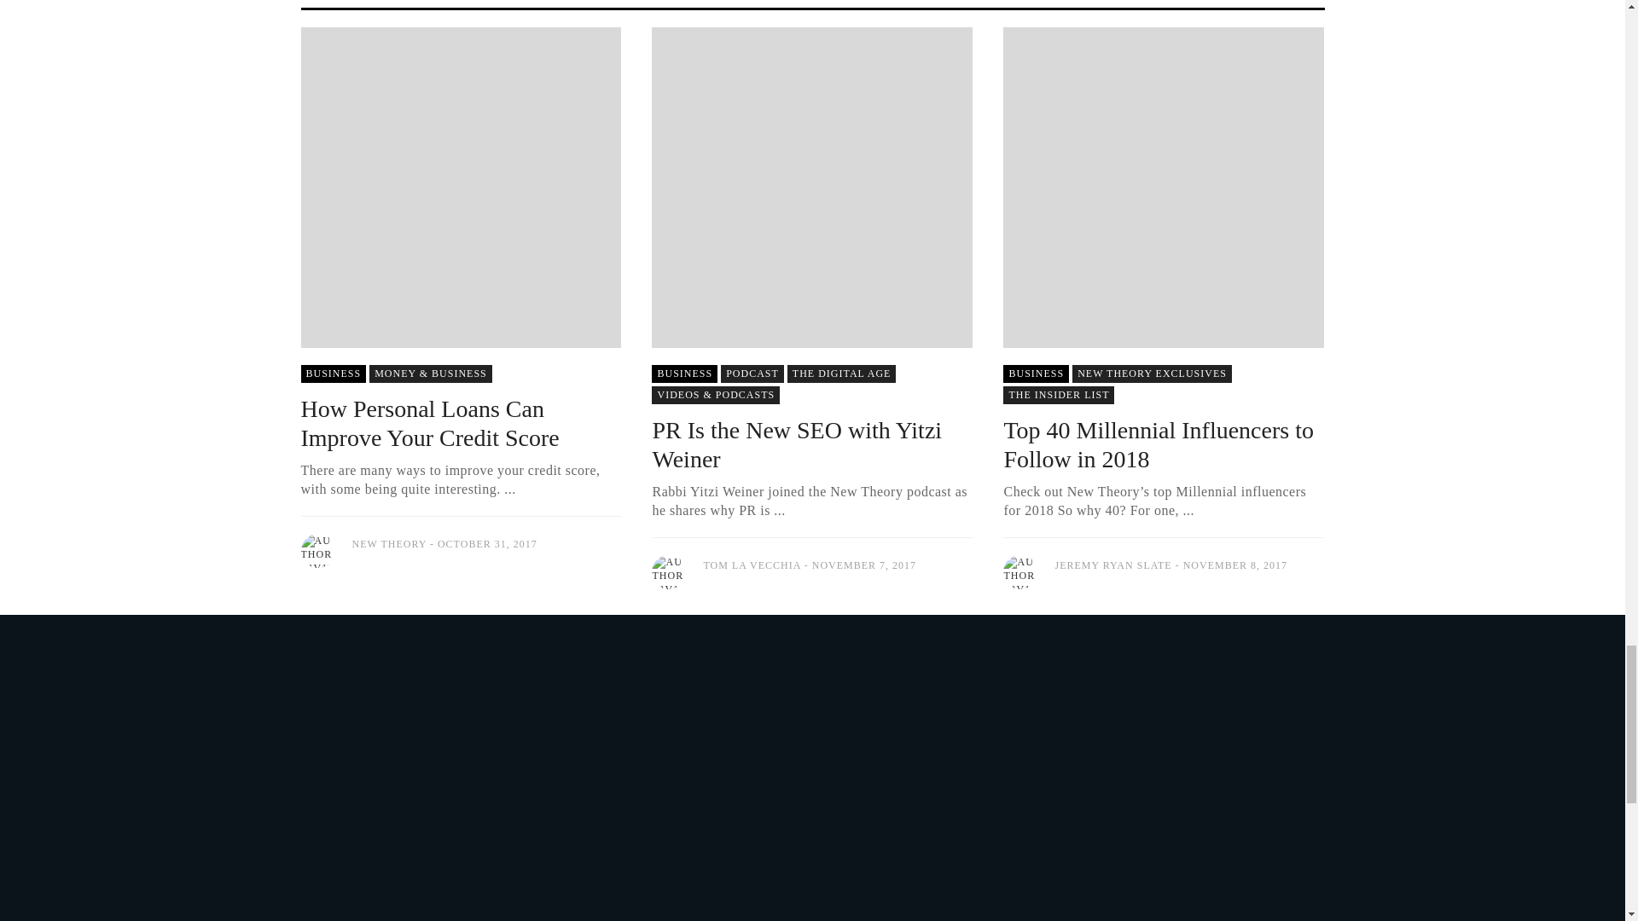  What do you see at coordinates (684, 374) in the screenshot?
I see `View all posts in 3845` at bounding box center [684, 374].